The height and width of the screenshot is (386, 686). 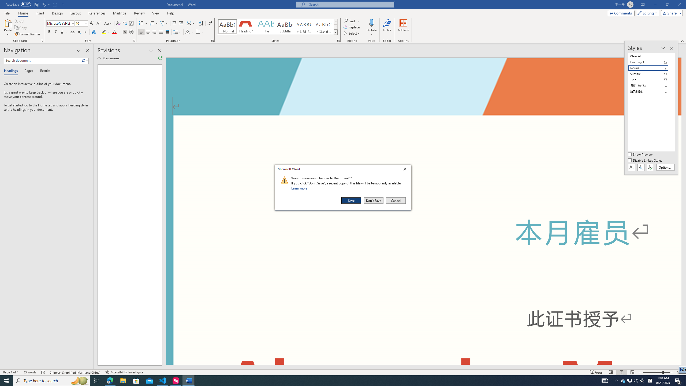 What do you see at coordinates (655, 5) in the screenshot?
I see `Minimize` at bounding box center [655, 5].